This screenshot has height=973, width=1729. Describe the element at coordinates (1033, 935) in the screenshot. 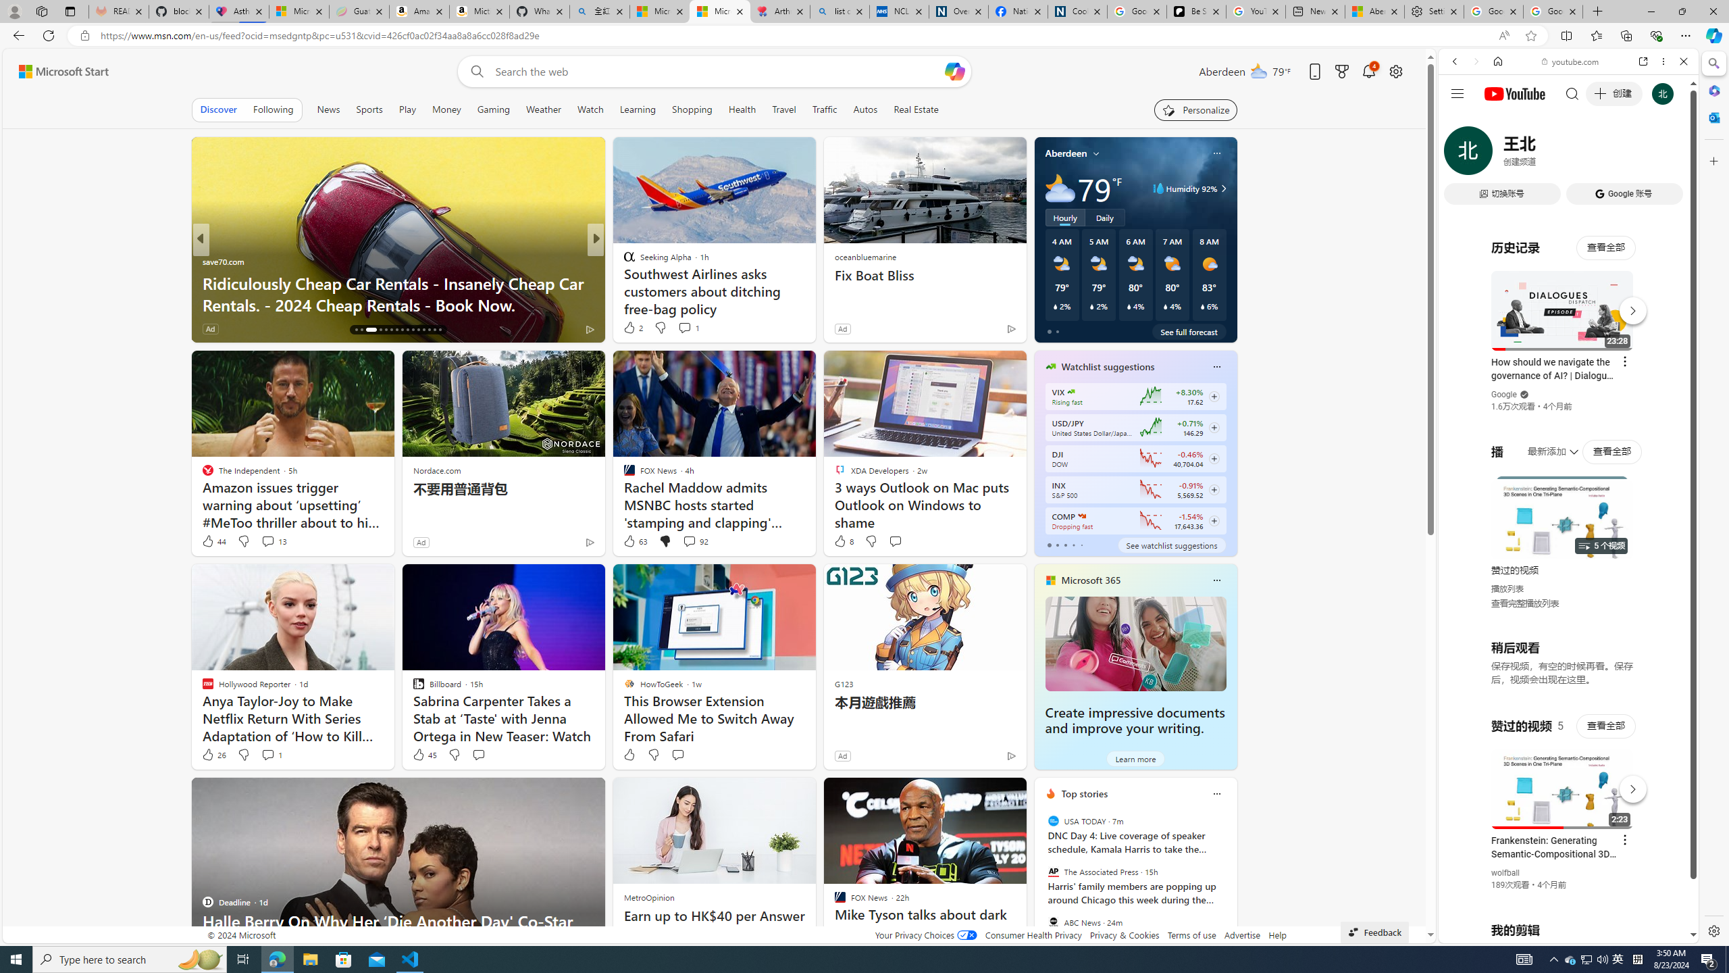

I see `Consumer Health Privacy` at that location.